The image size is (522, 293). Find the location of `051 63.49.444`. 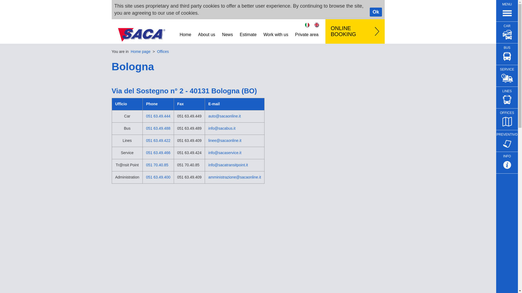

051 63.49.444 is located at coordinates (158, 116).